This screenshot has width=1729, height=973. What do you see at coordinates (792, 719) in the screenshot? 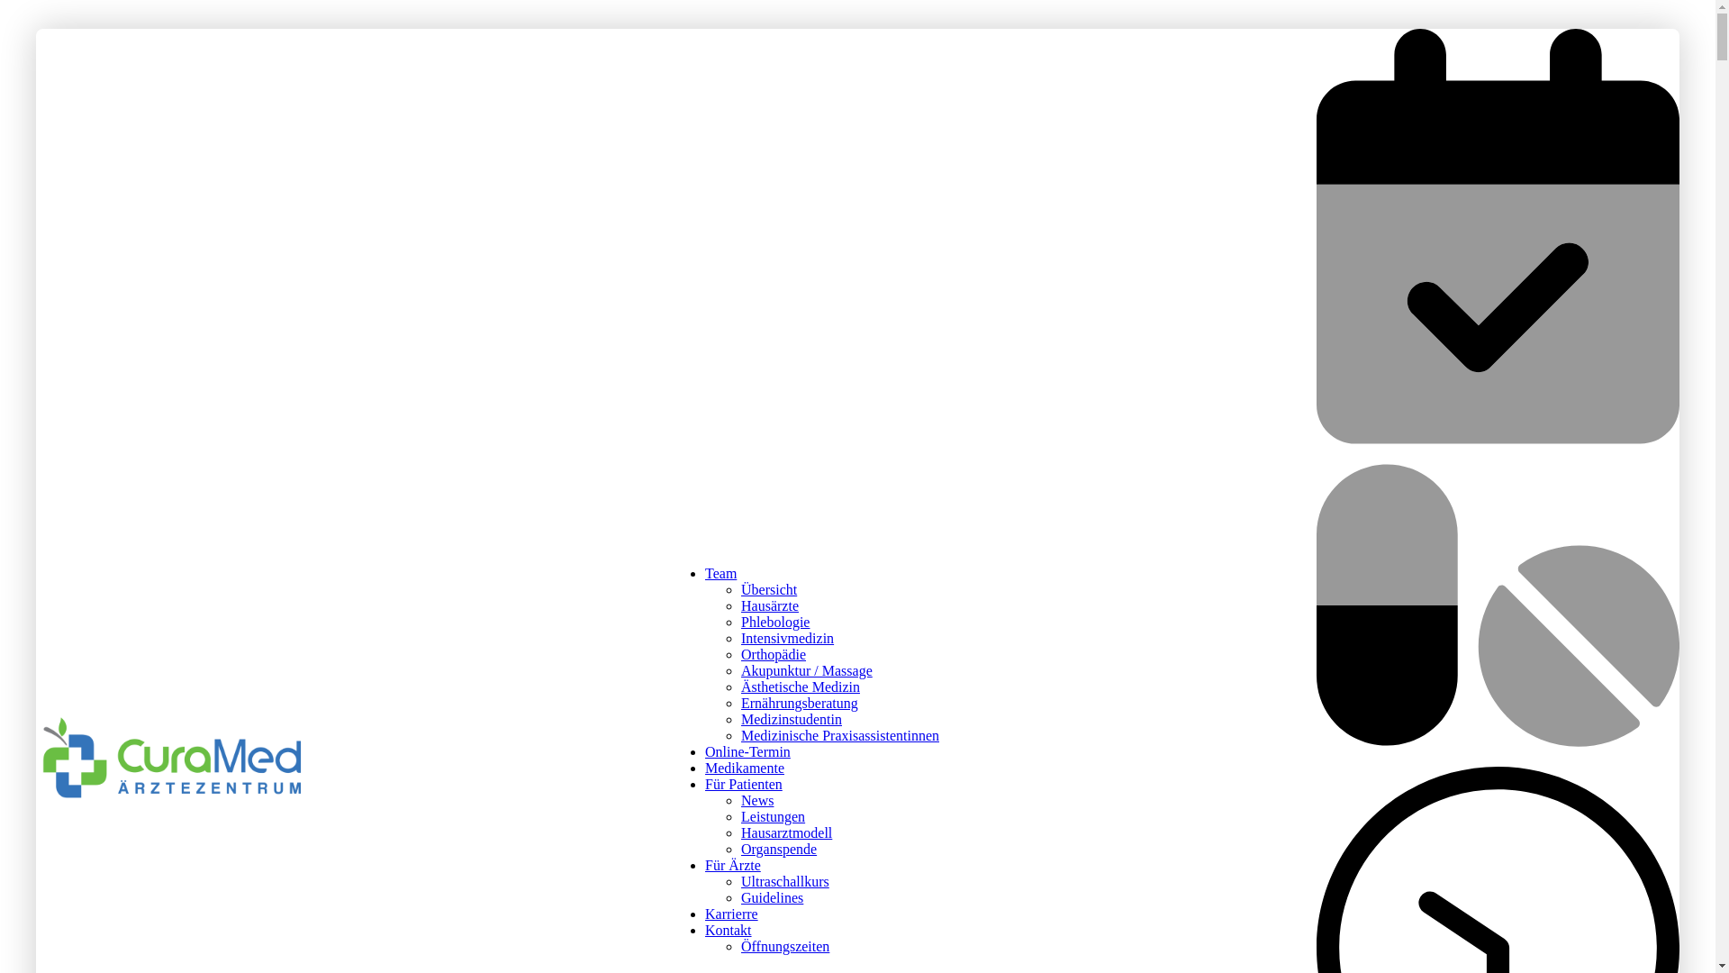
I see `Medizinstudentin` at bounding box center [792, 719].